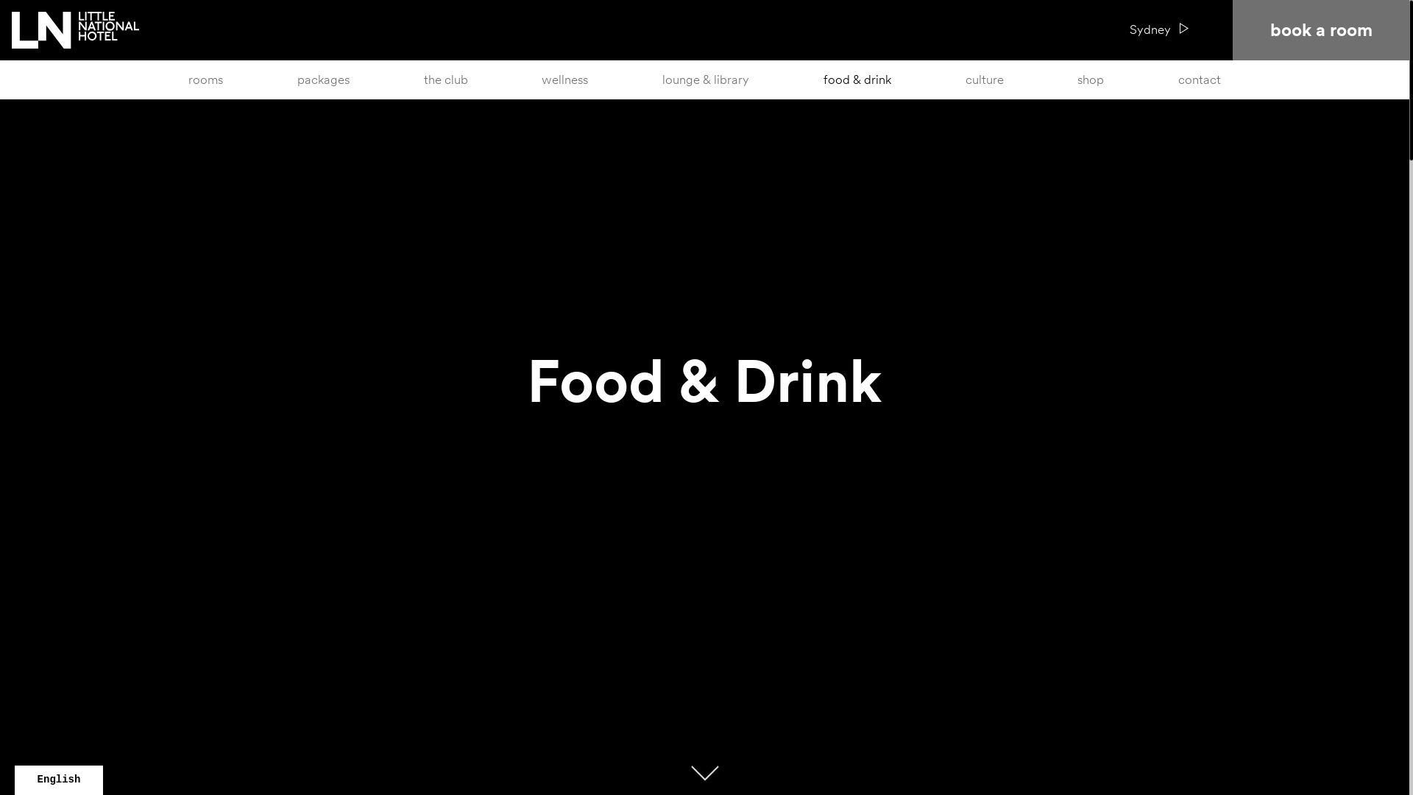 This screenshot has width=1413, height=795. What do you see at coordinates (706, 79) in the screenshot?
I see `lounge & library` at bounding box center [706, 79].